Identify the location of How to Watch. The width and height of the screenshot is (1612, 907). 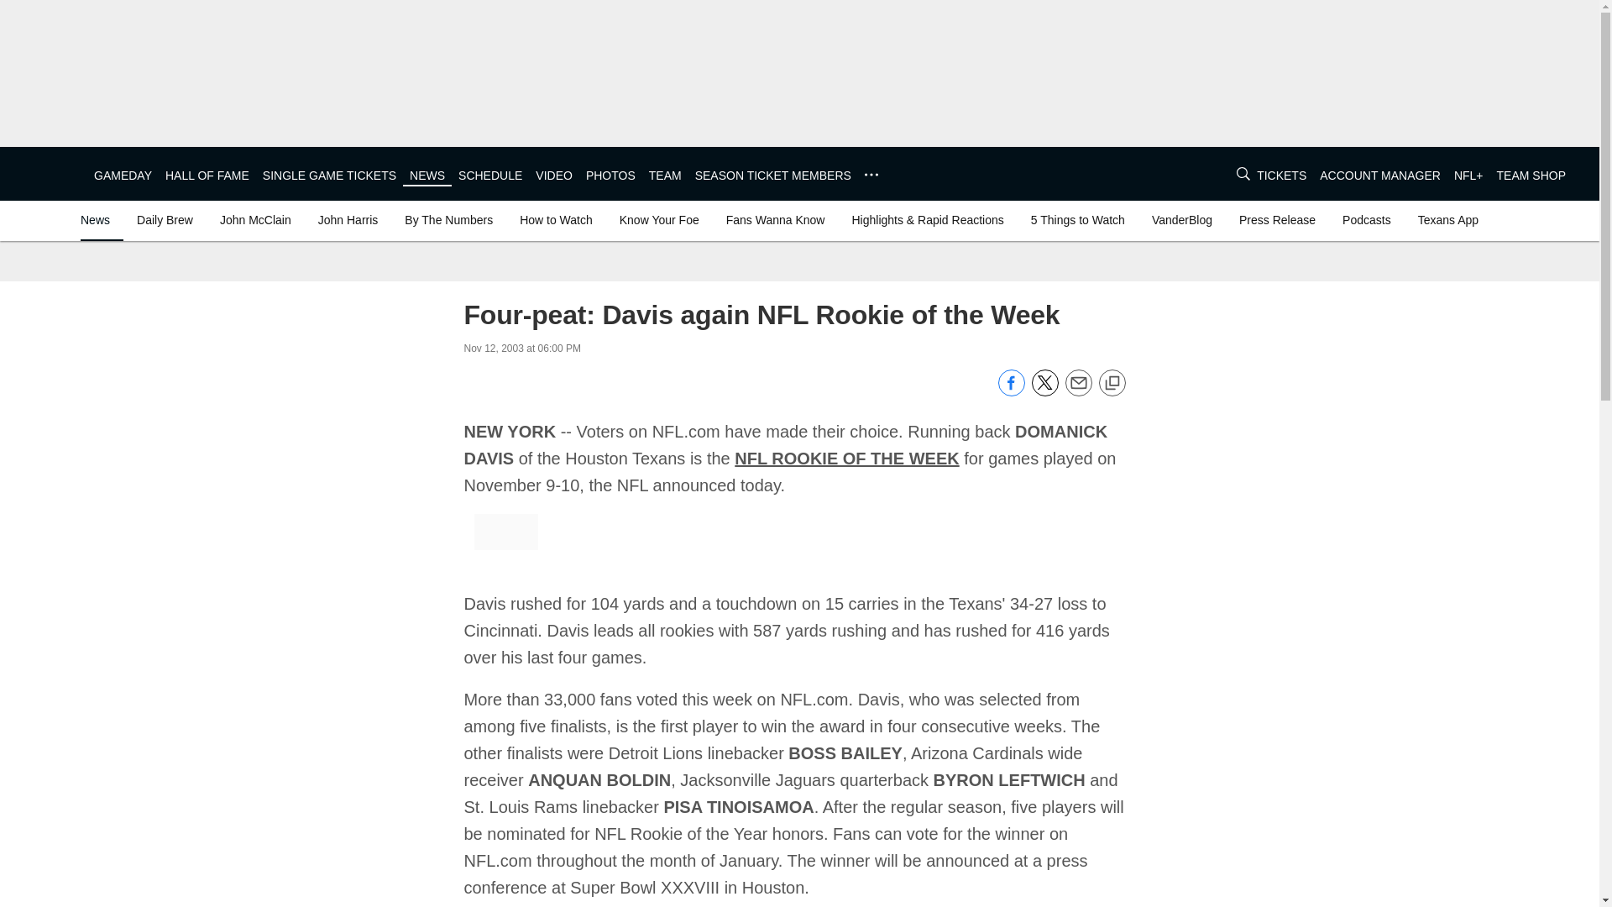
(556, 220).